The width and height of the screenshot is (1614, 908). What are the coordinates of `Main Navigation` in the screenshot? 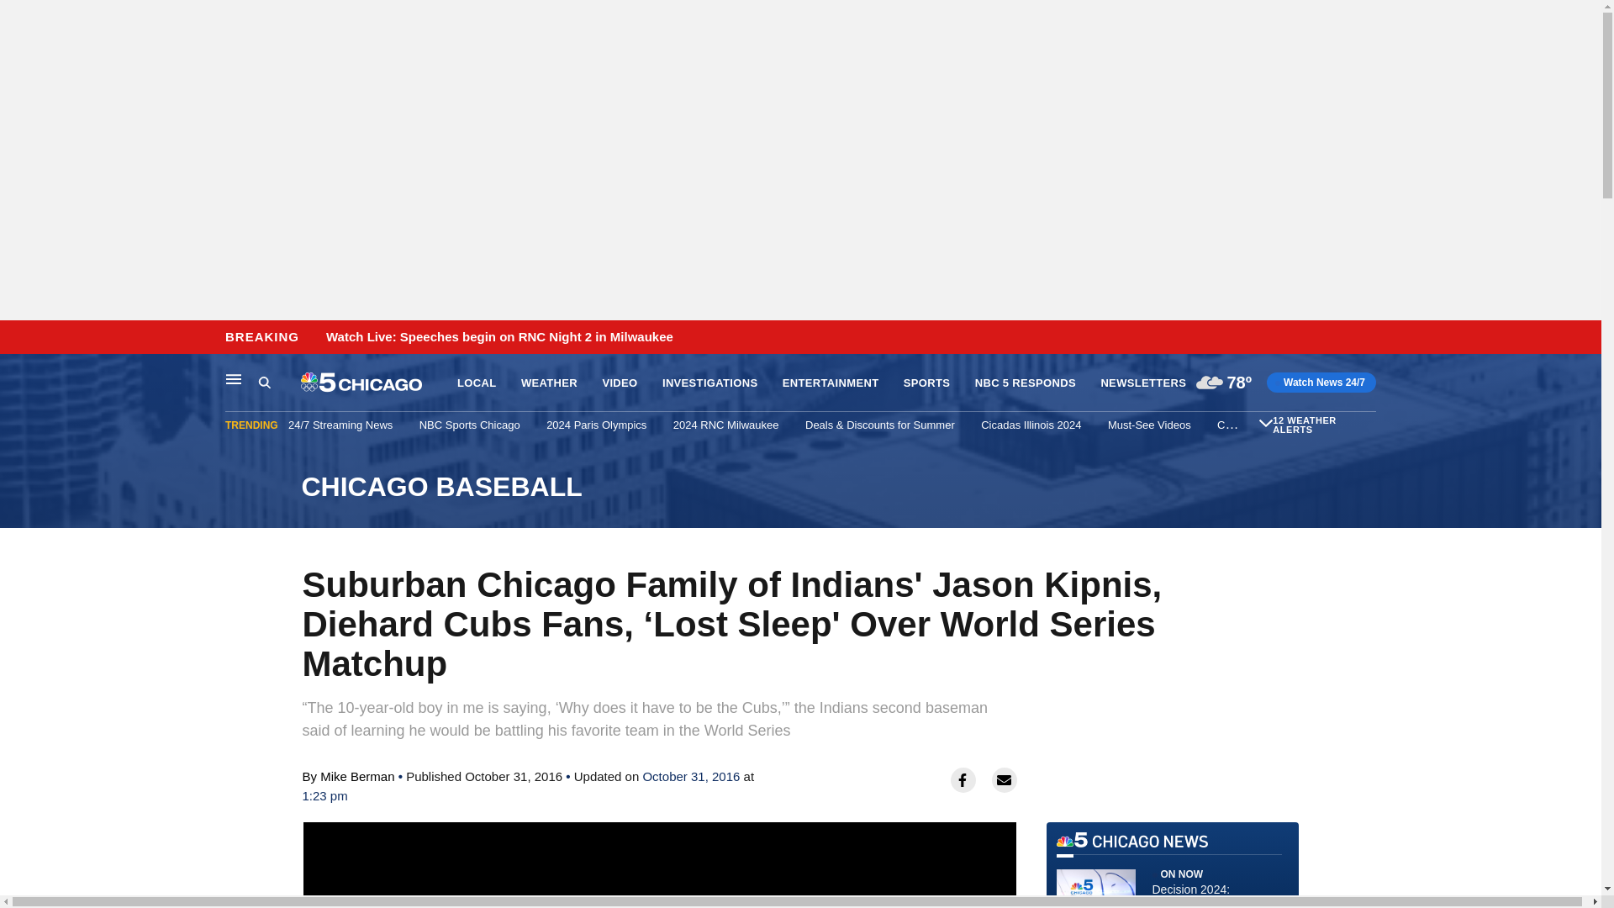 It's located at (234, 378).